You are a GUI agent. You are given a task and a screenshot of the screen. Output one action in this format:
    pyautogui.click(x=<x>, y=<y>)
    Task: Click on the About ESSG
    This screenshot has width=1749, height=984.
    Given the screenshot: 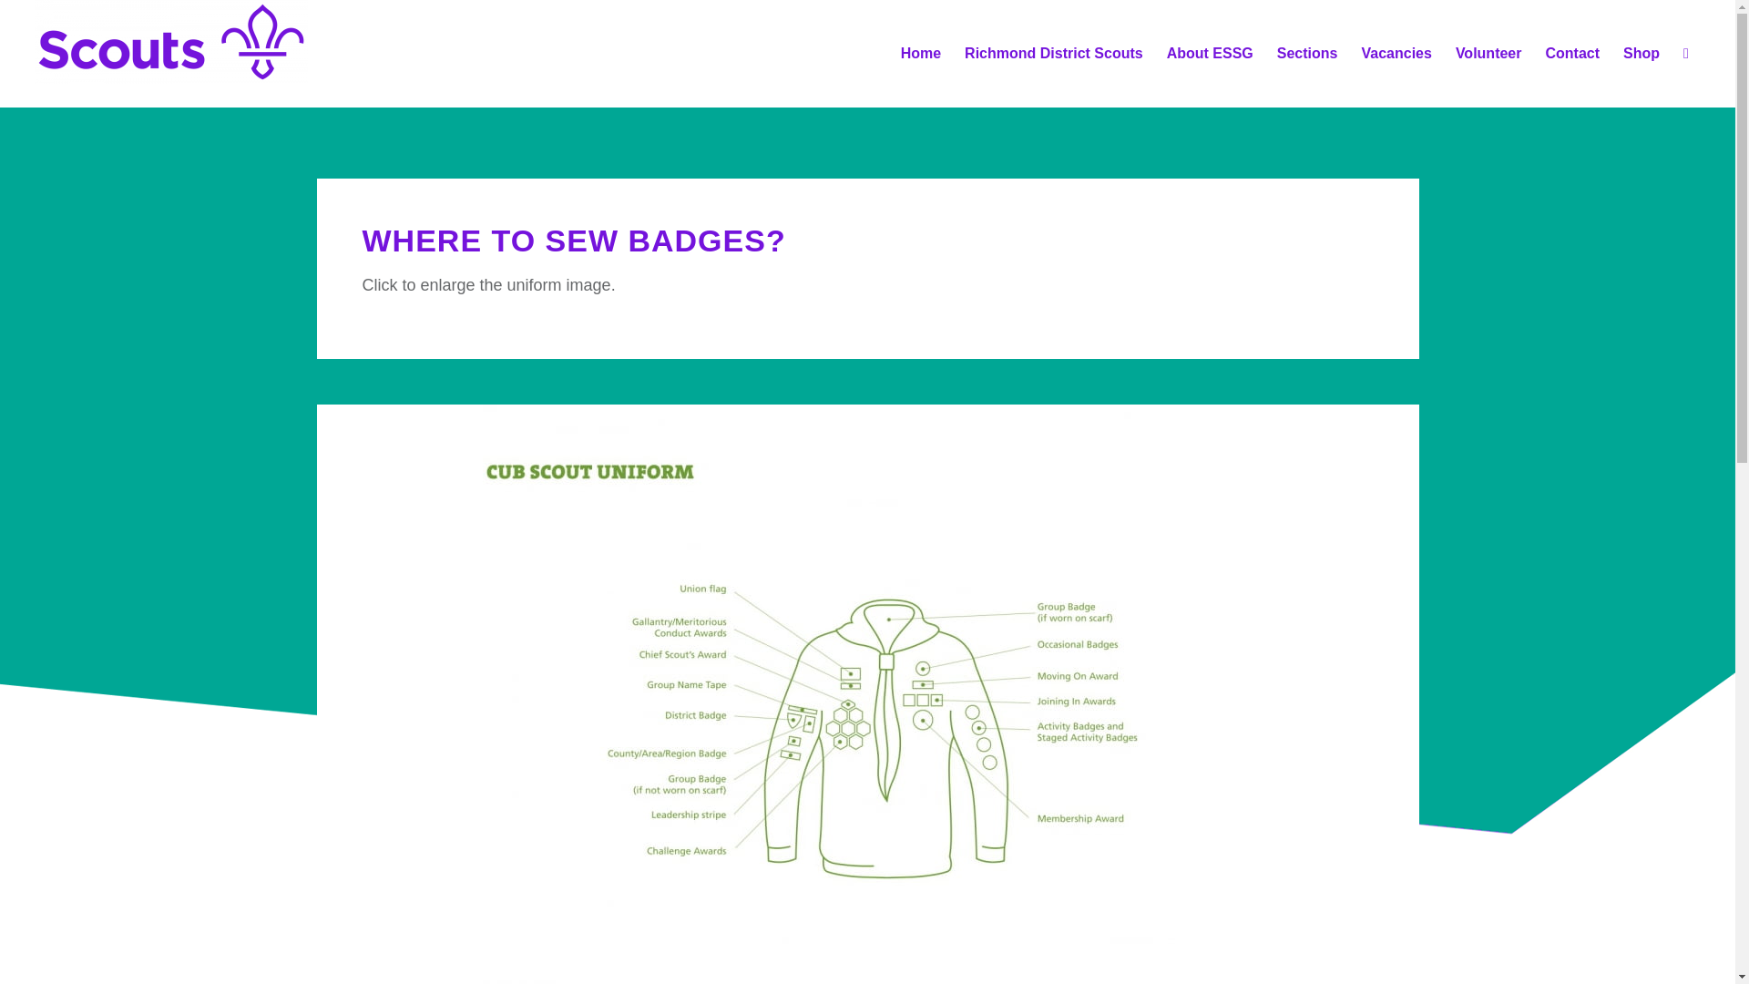 What is the action you would take?
    pyautogui.click(x=1210, y=53)
    